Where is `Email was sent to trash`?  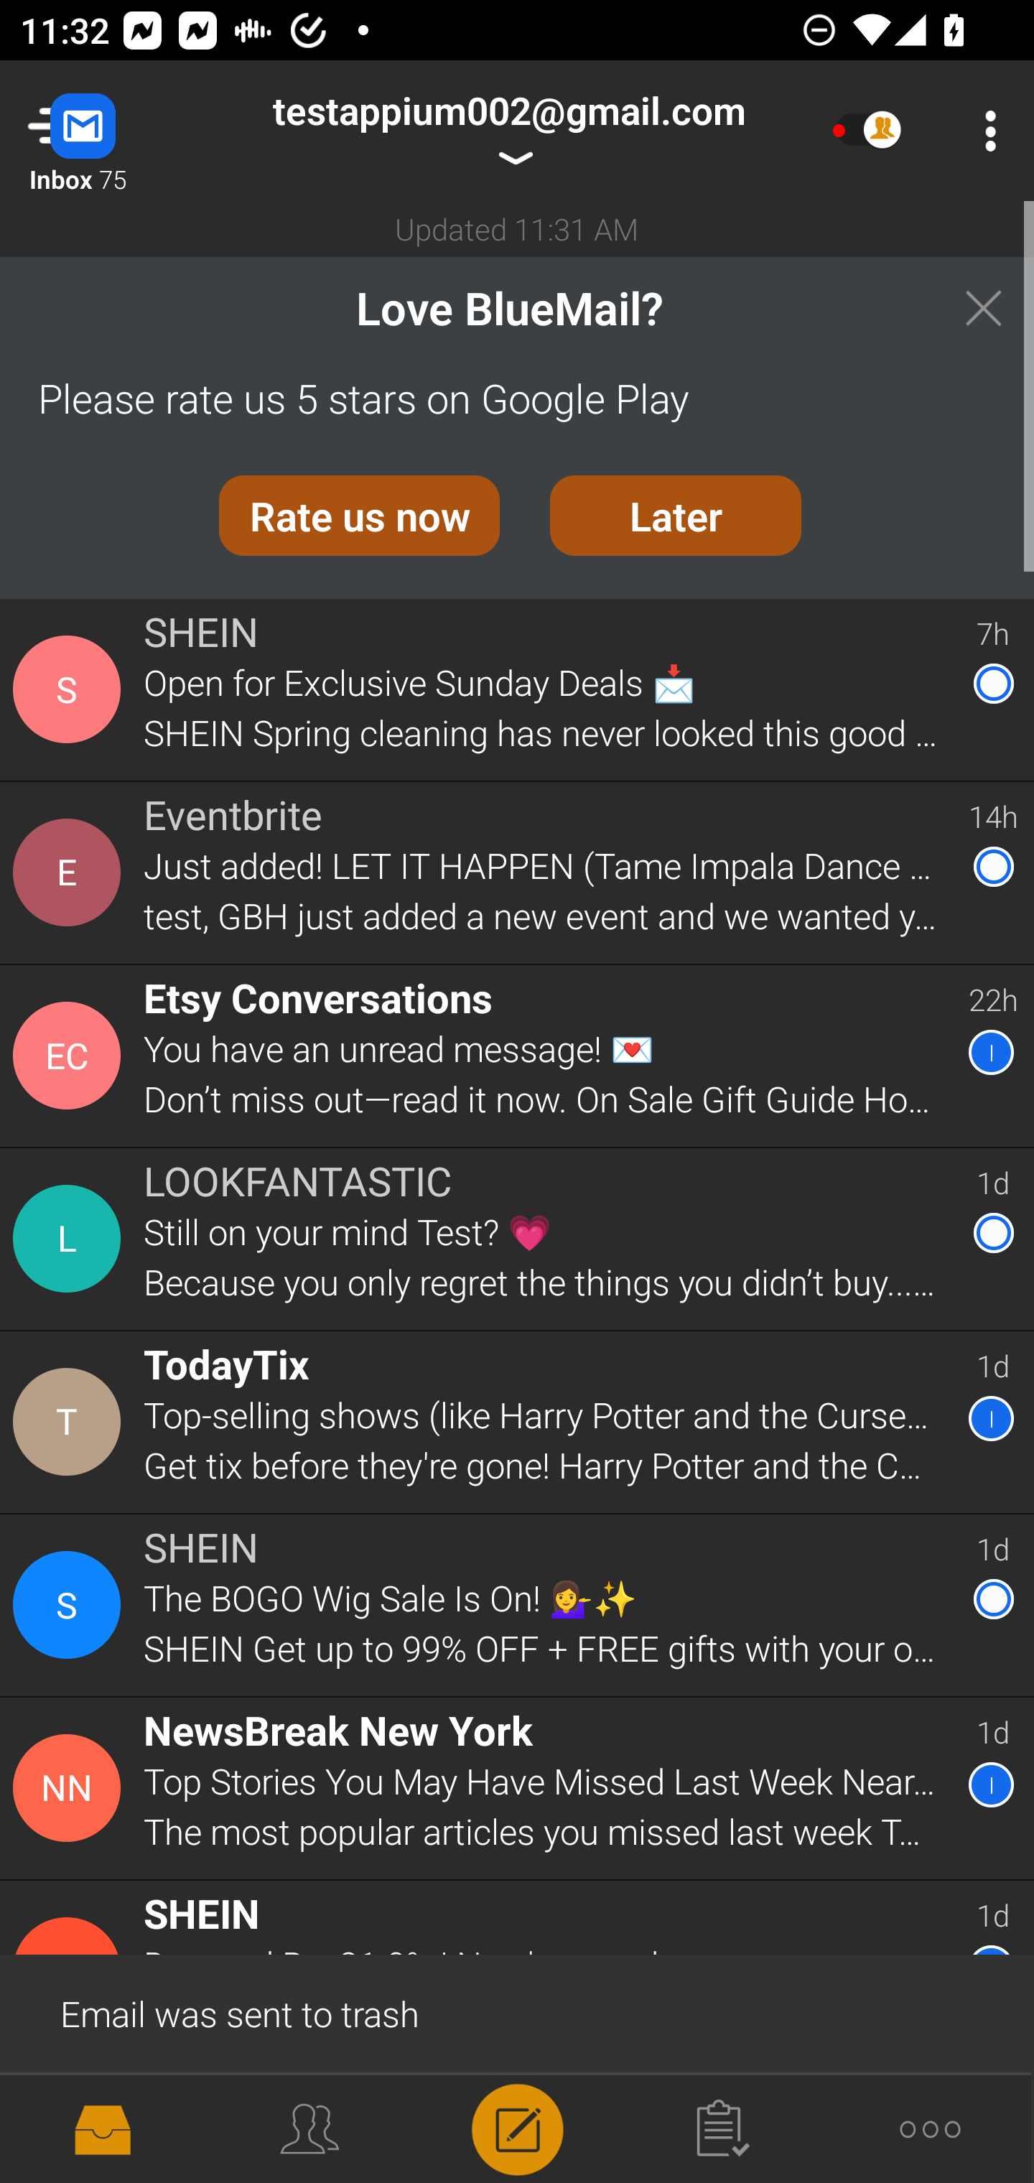 Email was sent to trash is located at coordinates (517, 2012).